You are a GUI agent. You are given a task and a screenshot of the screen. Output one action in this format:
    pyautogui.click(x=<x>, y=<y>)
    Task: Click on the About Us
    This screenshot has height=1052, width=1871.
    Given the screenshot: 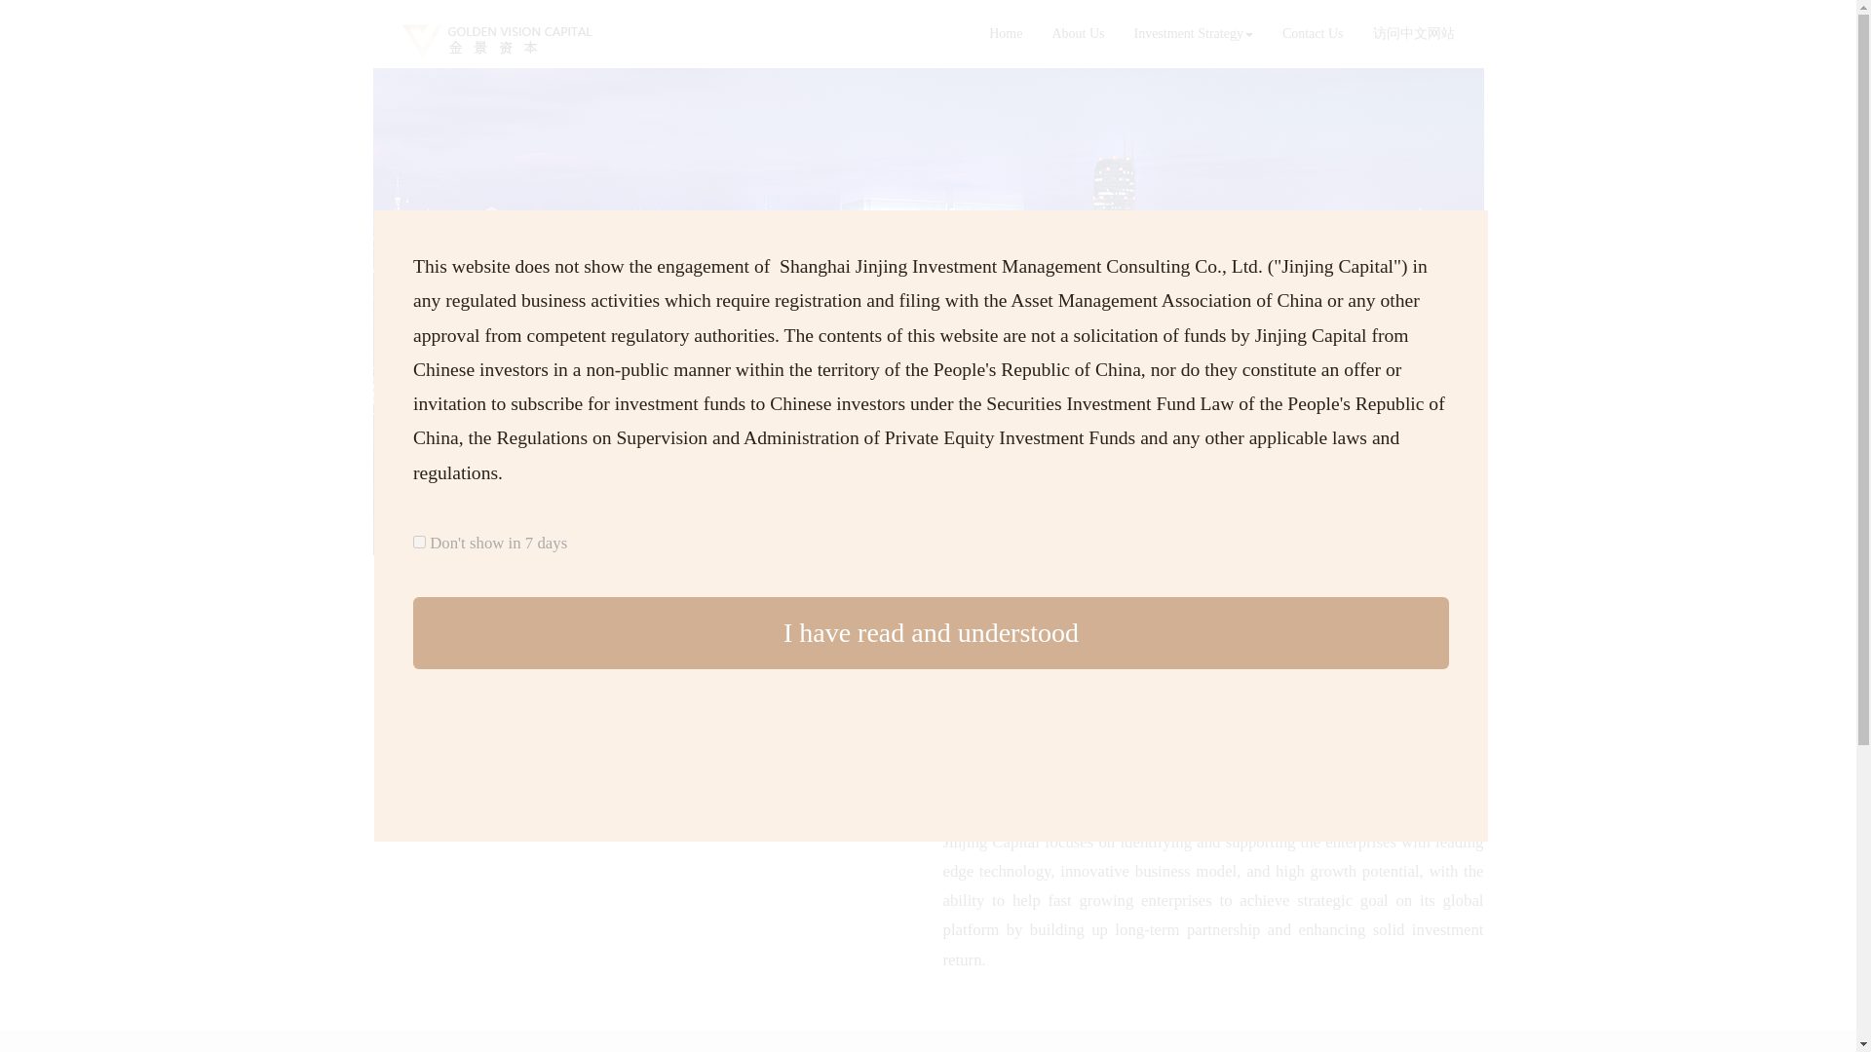 What is the action you would take?
    pyautogui.click(x=1078, y=33)
    